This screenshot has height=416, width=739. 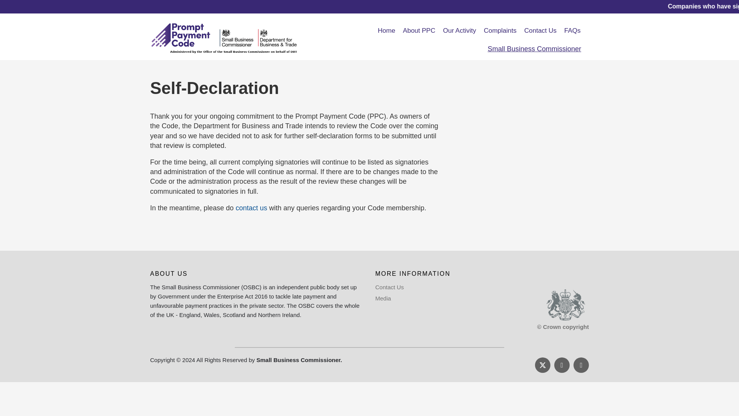 What do you see at coordinates (299, 360) in the screenshot?
I see `Small Business Commissioner.` at bounding box center [299, 360].